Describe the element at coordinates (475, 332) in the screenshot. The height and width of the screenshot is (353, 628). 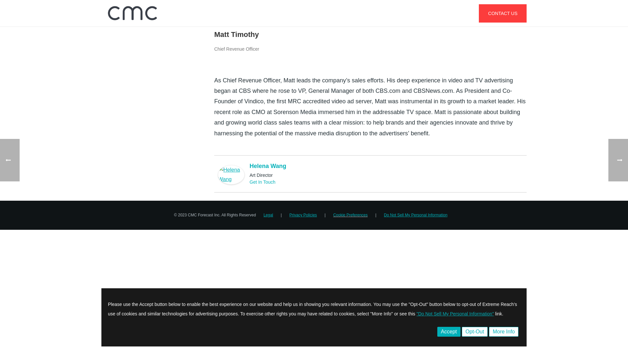
I see `Opt-Out` at that location.